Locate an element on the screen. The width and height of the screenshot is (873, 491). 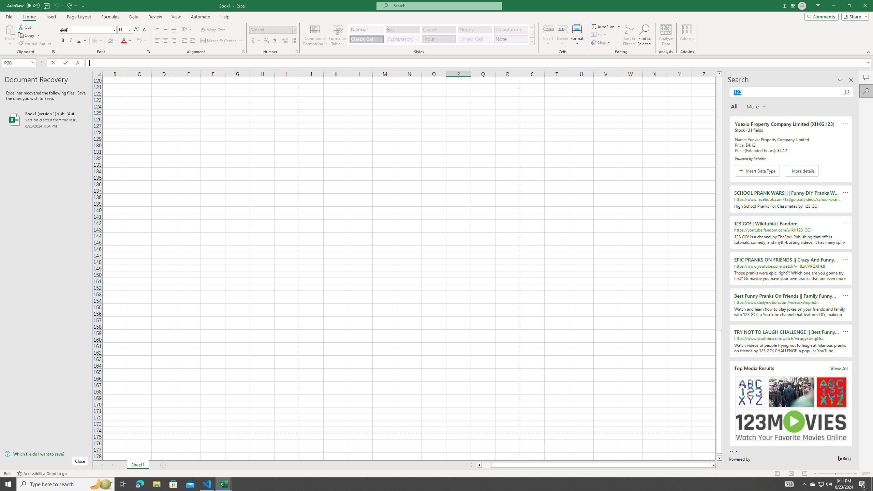
Format Painter is located at coordinates (35, 44).